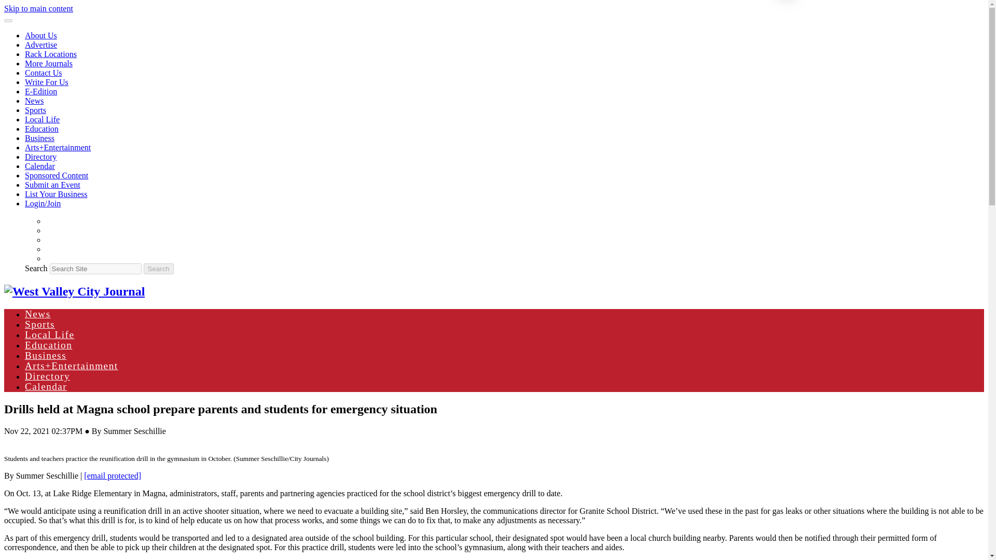  I want to click on List Your Business, so click(56, 194).